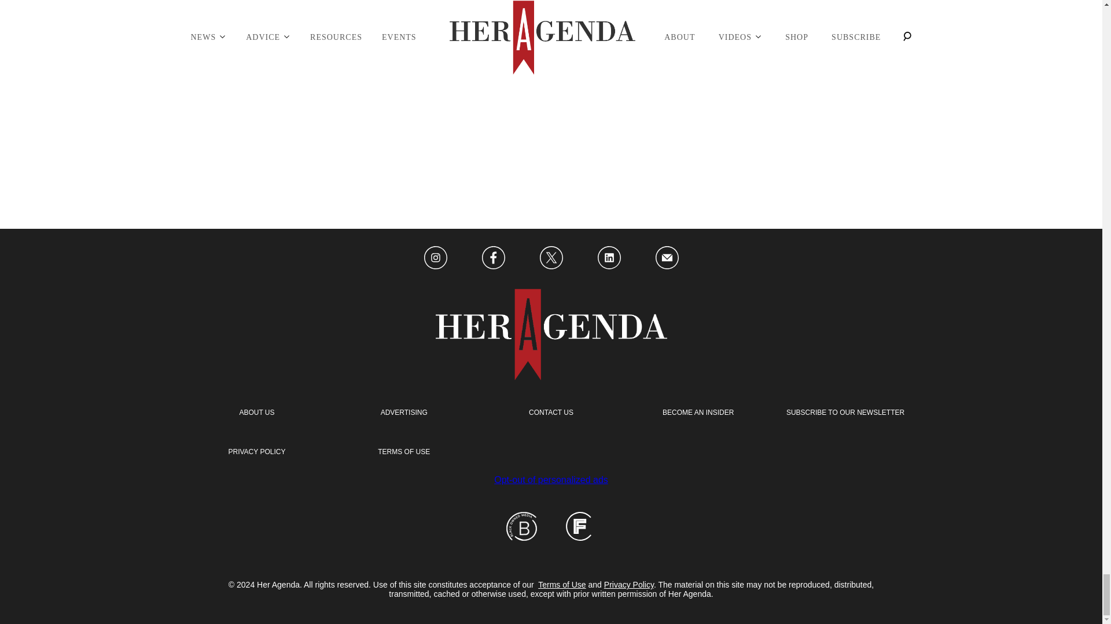 This screenshot has width=1111, height=624. Describe the element at coordinates (404, 413) in the screenshot. I see `Advertising` at that location.